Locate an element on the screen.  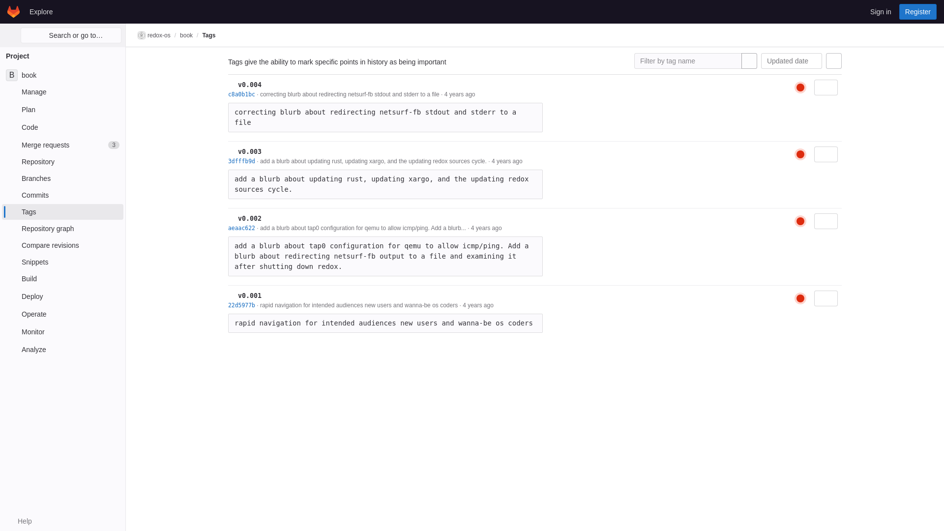
Operate is located at coordinates (62, 145).